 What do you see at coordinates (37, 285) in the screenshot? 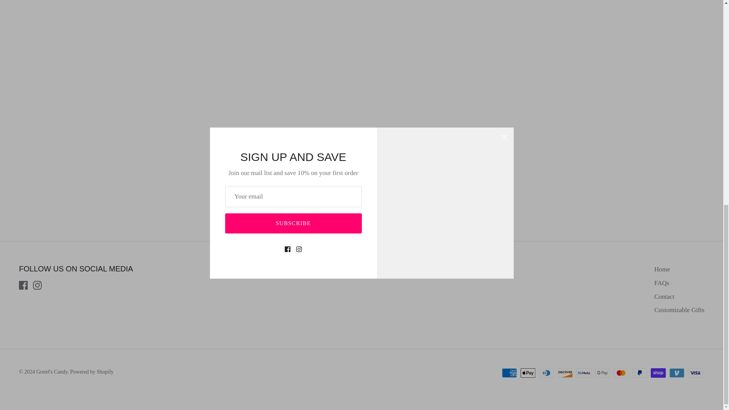
I see `Instagram` at bounding box center [37, 285].